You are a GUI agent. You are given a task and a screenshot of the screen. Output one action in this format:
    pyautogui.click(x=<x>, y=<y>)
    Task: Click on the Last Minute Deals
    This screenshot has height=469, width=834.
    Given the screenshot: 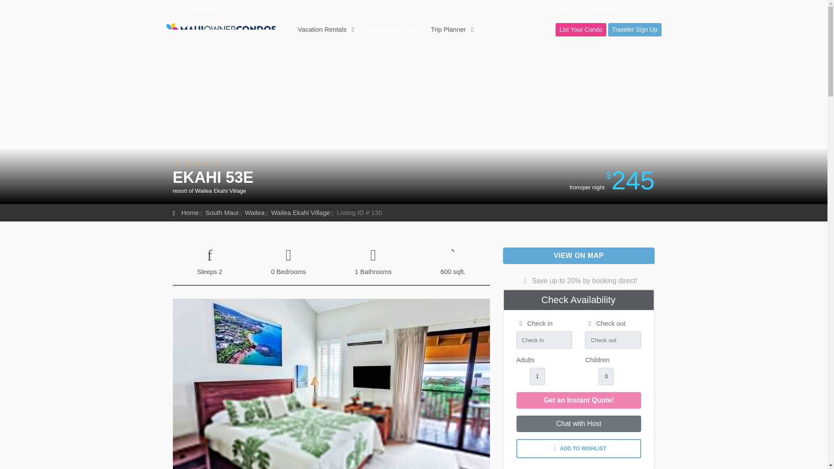 What is the action you would take?
    pyautogui.click(x=394, y=33)
    